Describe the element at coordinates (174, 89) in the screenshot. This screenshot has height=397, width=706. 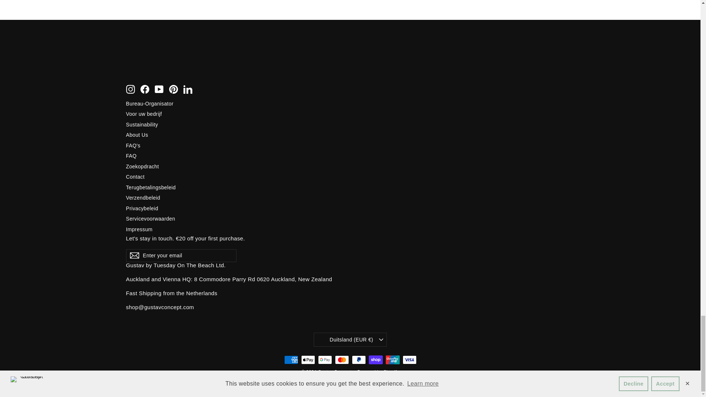
I see `Gustav Concept on Pinterest` at that location.